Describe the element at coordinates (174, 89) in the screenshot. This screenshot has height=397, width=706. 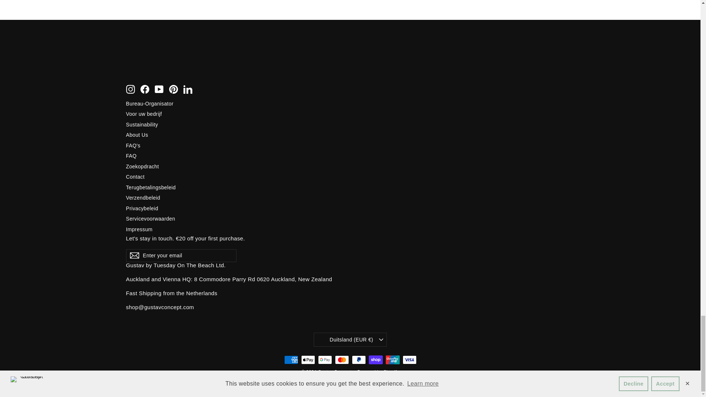
I see `Gustav Concept on Pinterest` at that location.